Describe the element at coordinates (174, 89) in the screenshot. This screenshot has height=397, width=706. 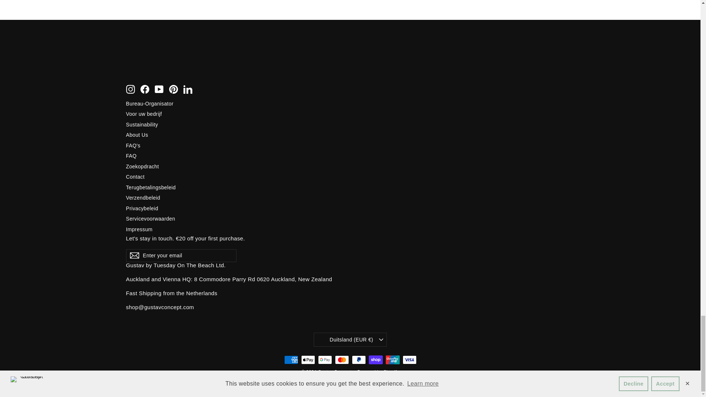
I see `Gustav Concept on Pinterest` at that location.